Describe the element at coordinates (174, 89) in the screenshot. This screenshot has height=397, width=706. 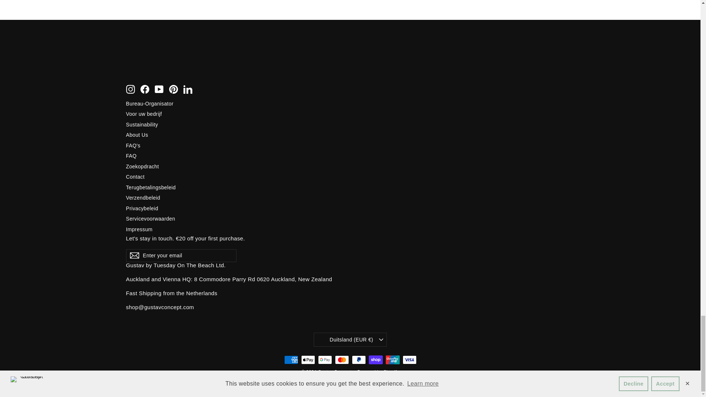
I see `Gustav Concept on Pinterest` at that location.